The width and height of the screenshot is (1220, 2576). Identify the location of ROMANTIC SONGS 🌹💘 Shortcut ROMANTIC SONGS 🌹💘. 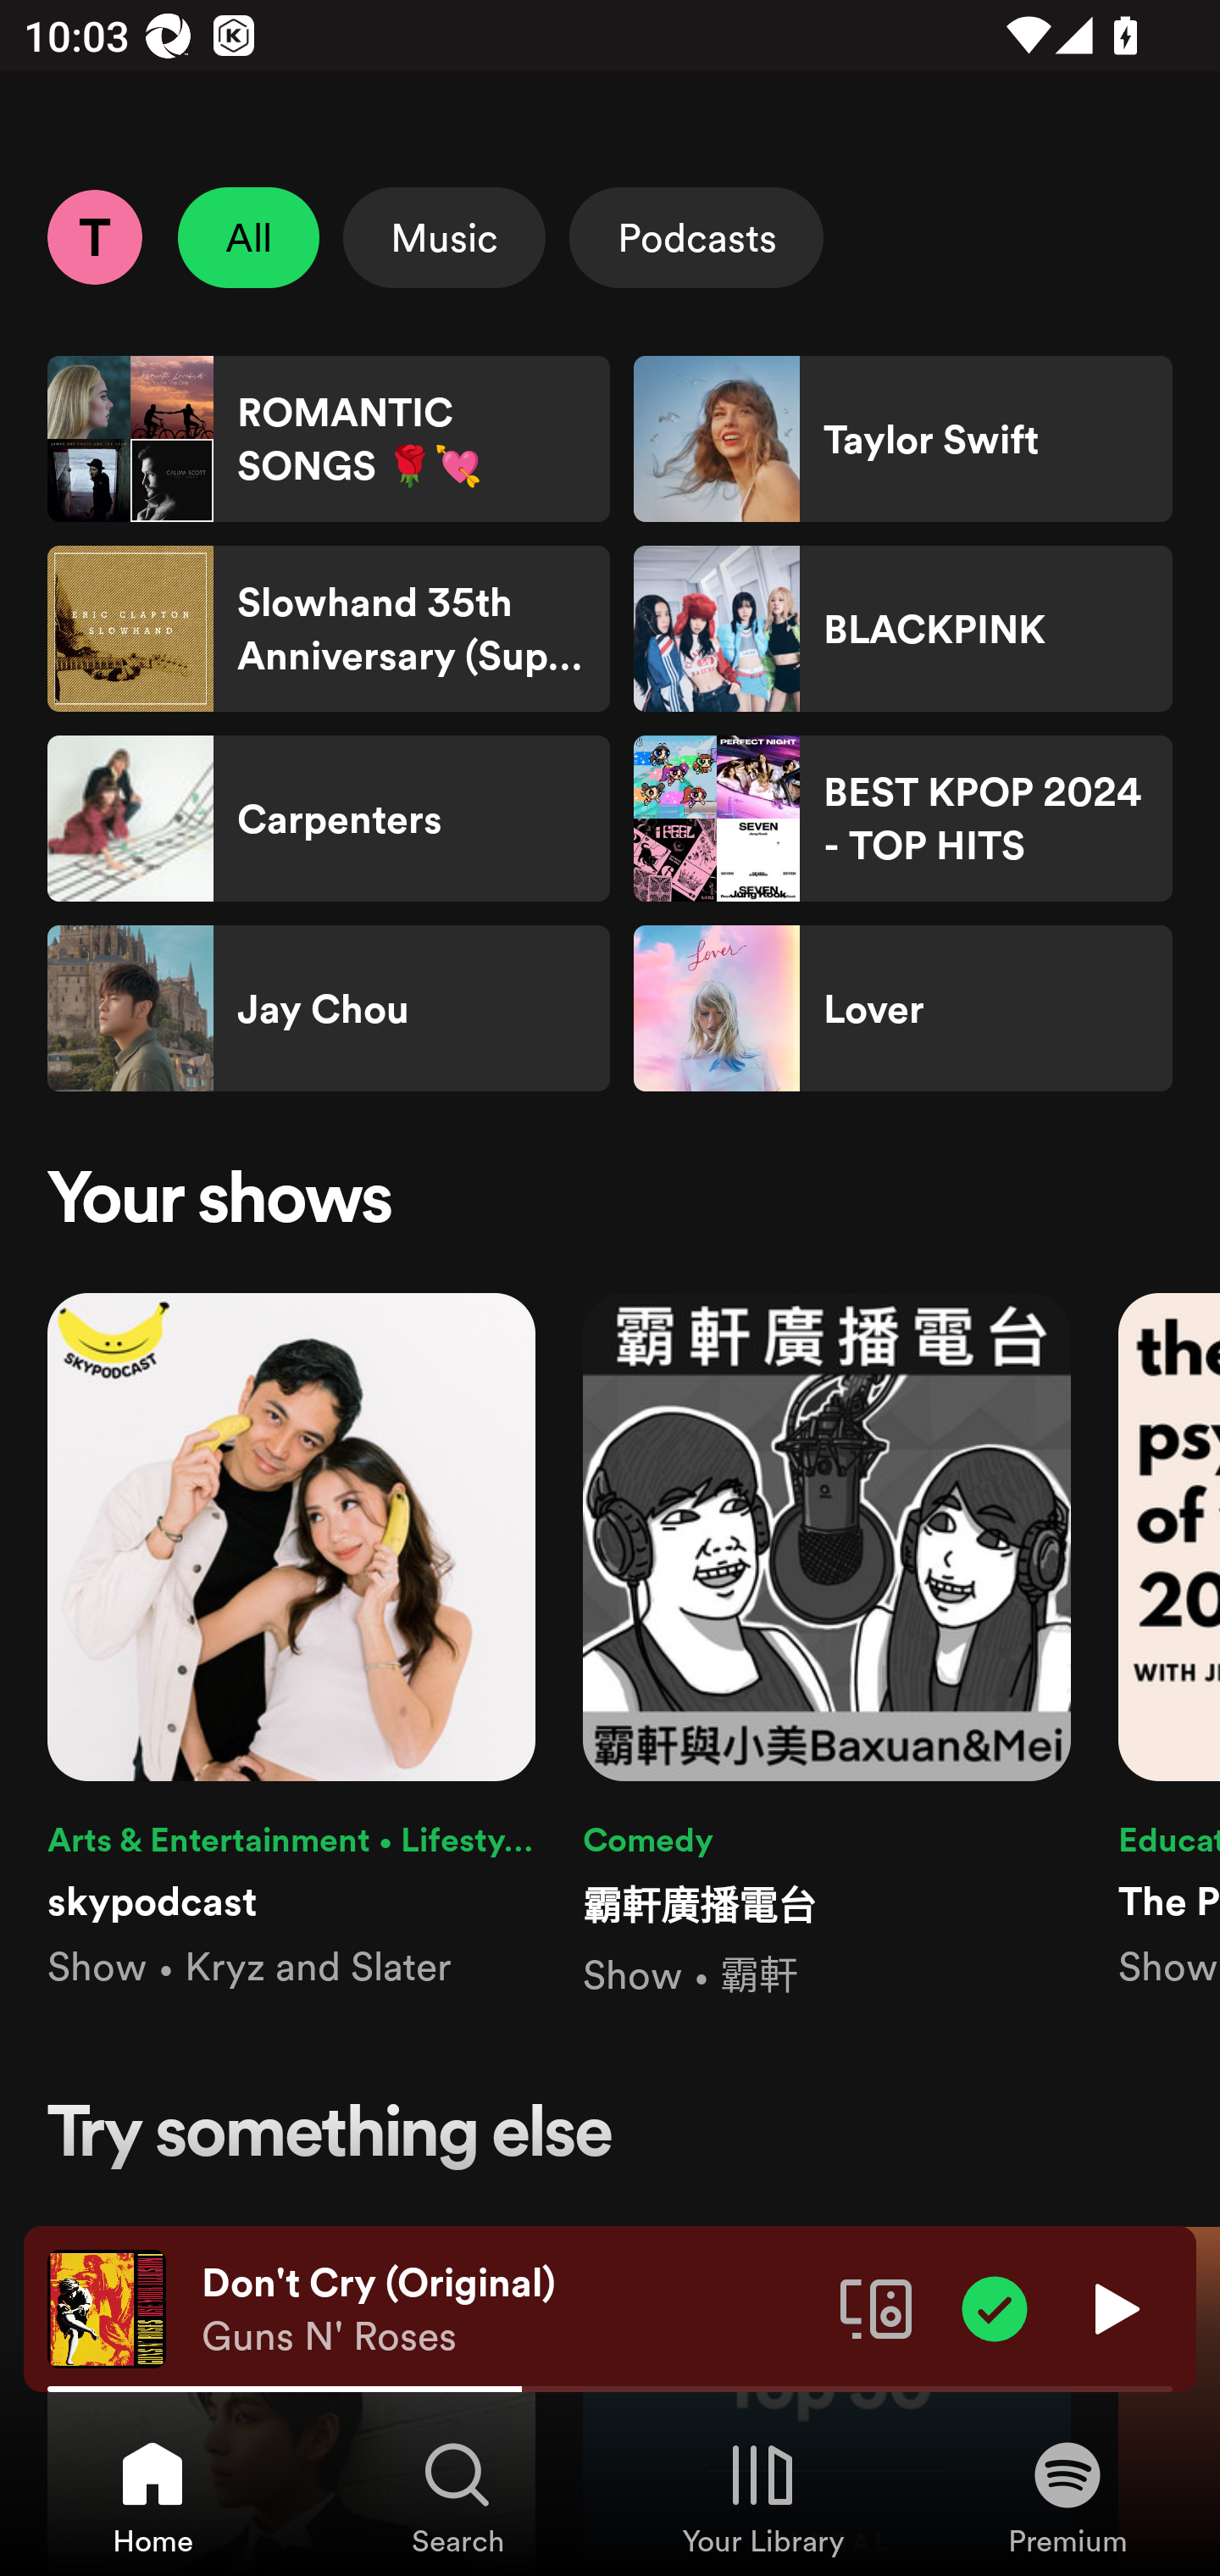
(329, 439).